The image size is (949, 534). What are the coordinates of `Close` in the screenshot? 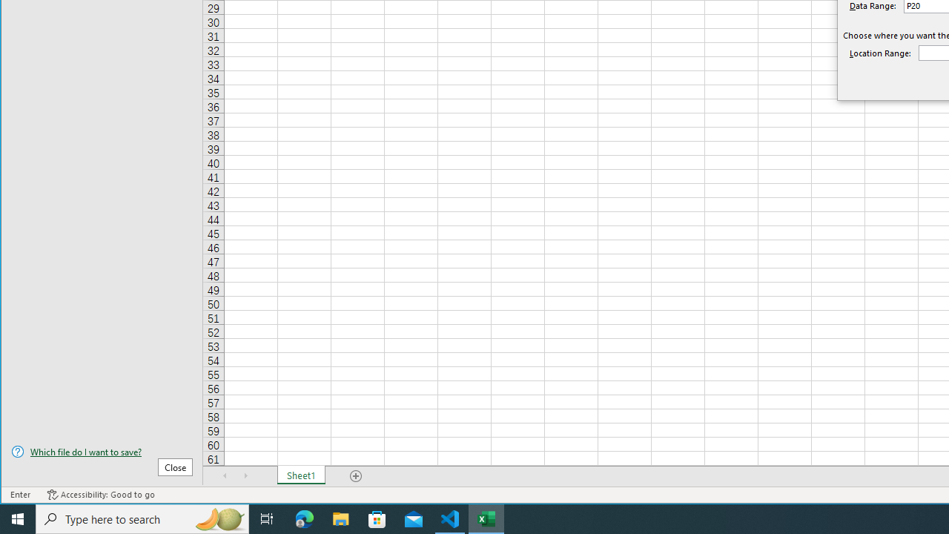 It's located at (175, 467).